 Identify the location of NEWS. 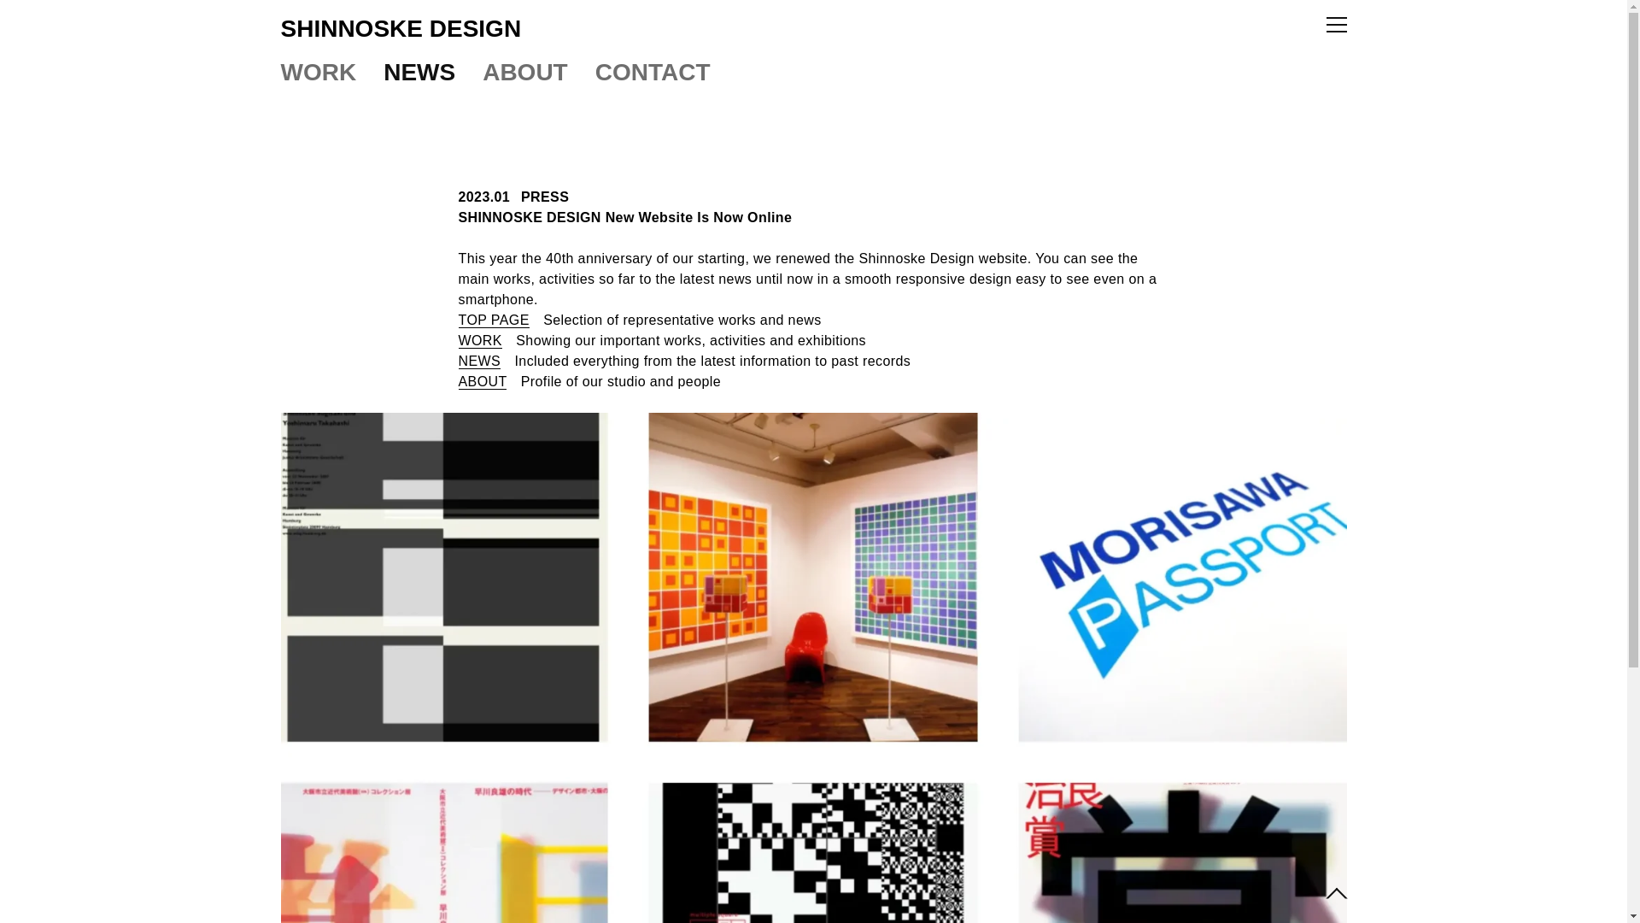
(419, 72).